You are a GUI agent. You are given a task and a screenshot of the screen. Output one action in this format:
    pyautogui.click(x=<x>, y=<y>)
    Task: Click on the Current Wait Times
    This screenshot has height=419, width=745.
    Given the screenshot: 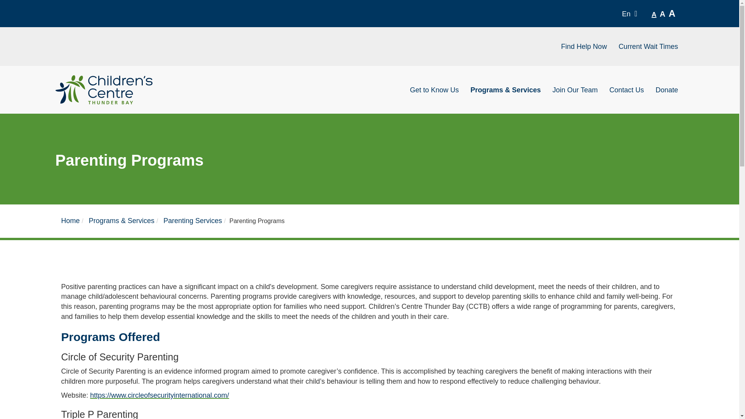 What is the action you would take?
    pyautogui.click(x=648, y=47)
    